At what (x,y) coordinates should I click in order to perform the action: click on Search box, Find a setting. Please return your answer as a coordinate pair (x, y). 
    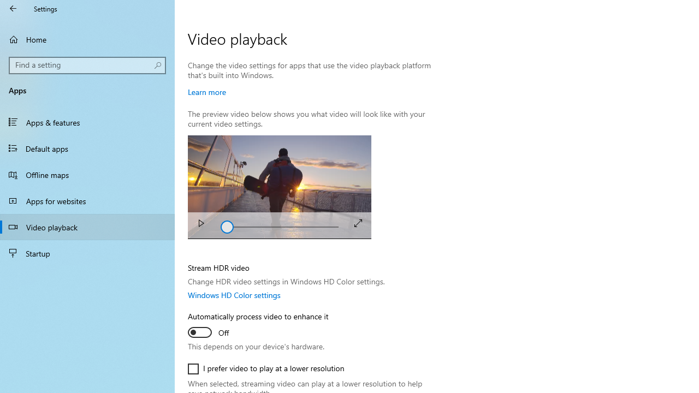
    Looking at the image, I should click on (87, 65).